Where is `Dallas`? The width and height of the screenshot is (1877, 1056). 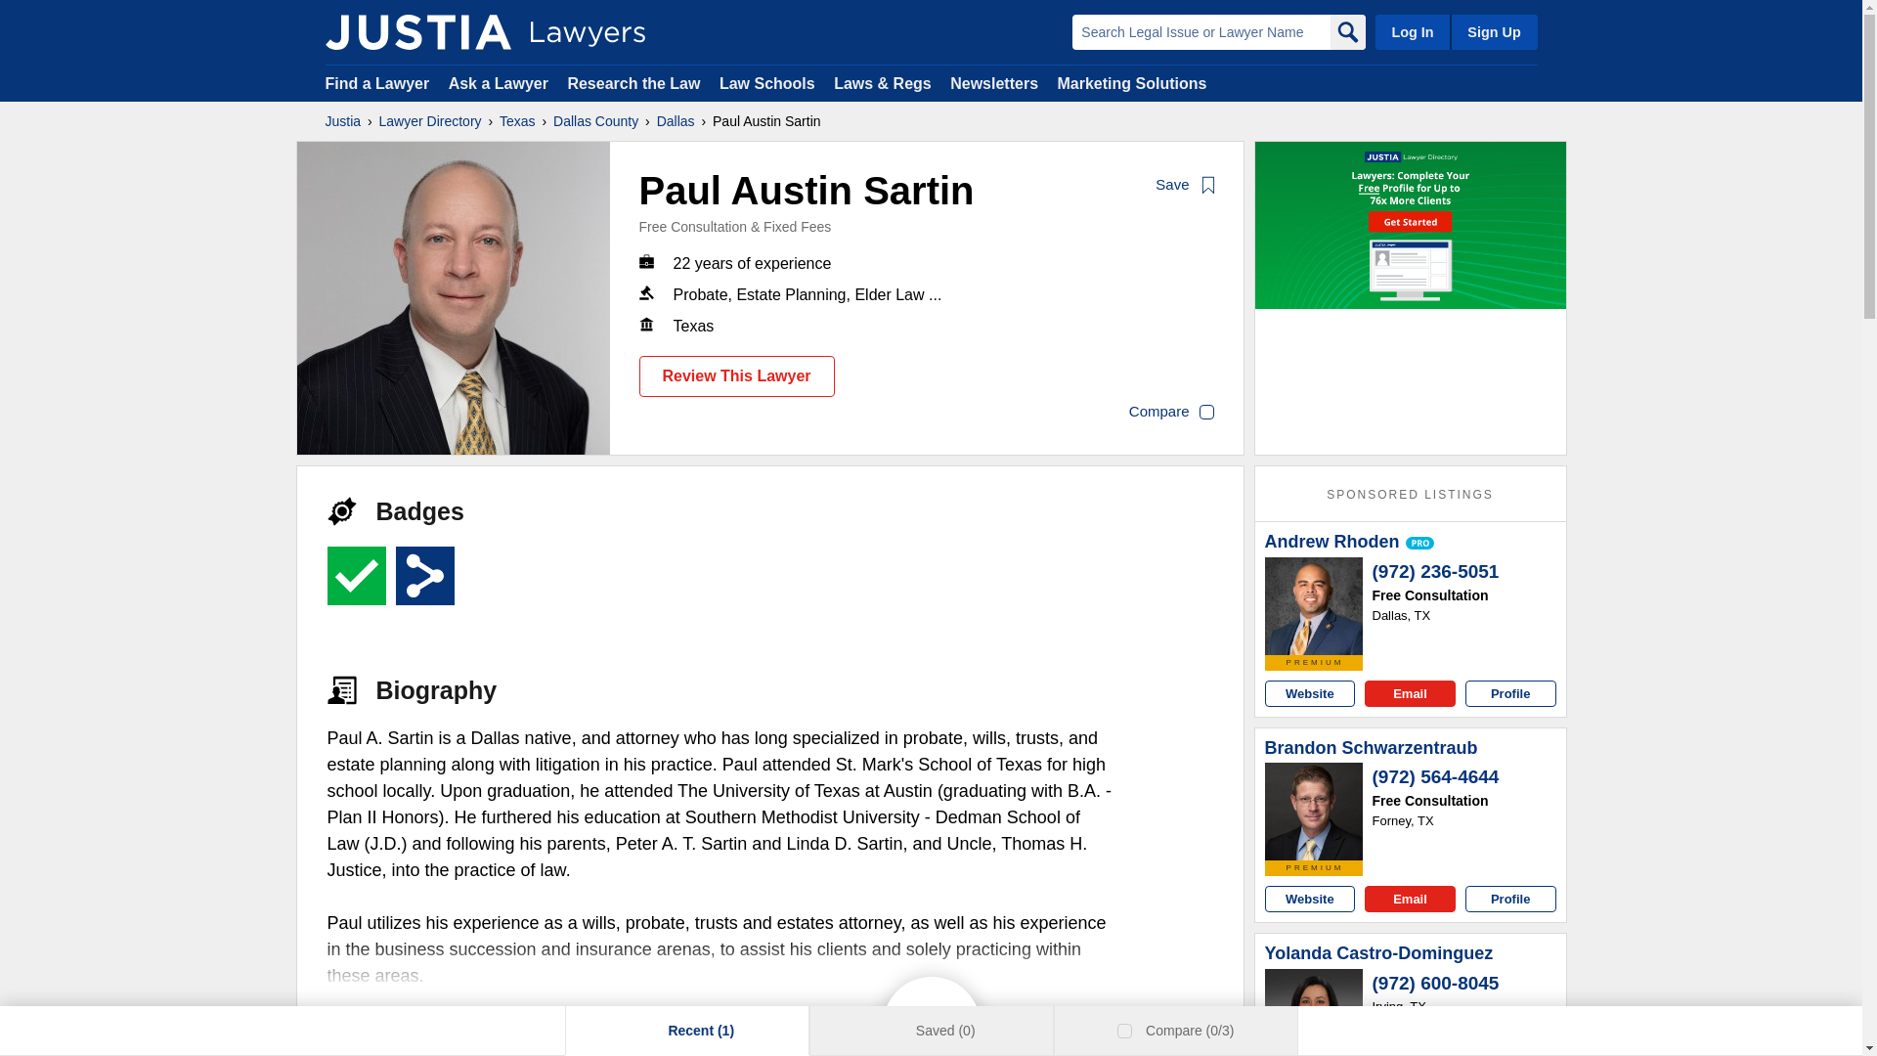
Dallas is located at coordinates (676, 121).